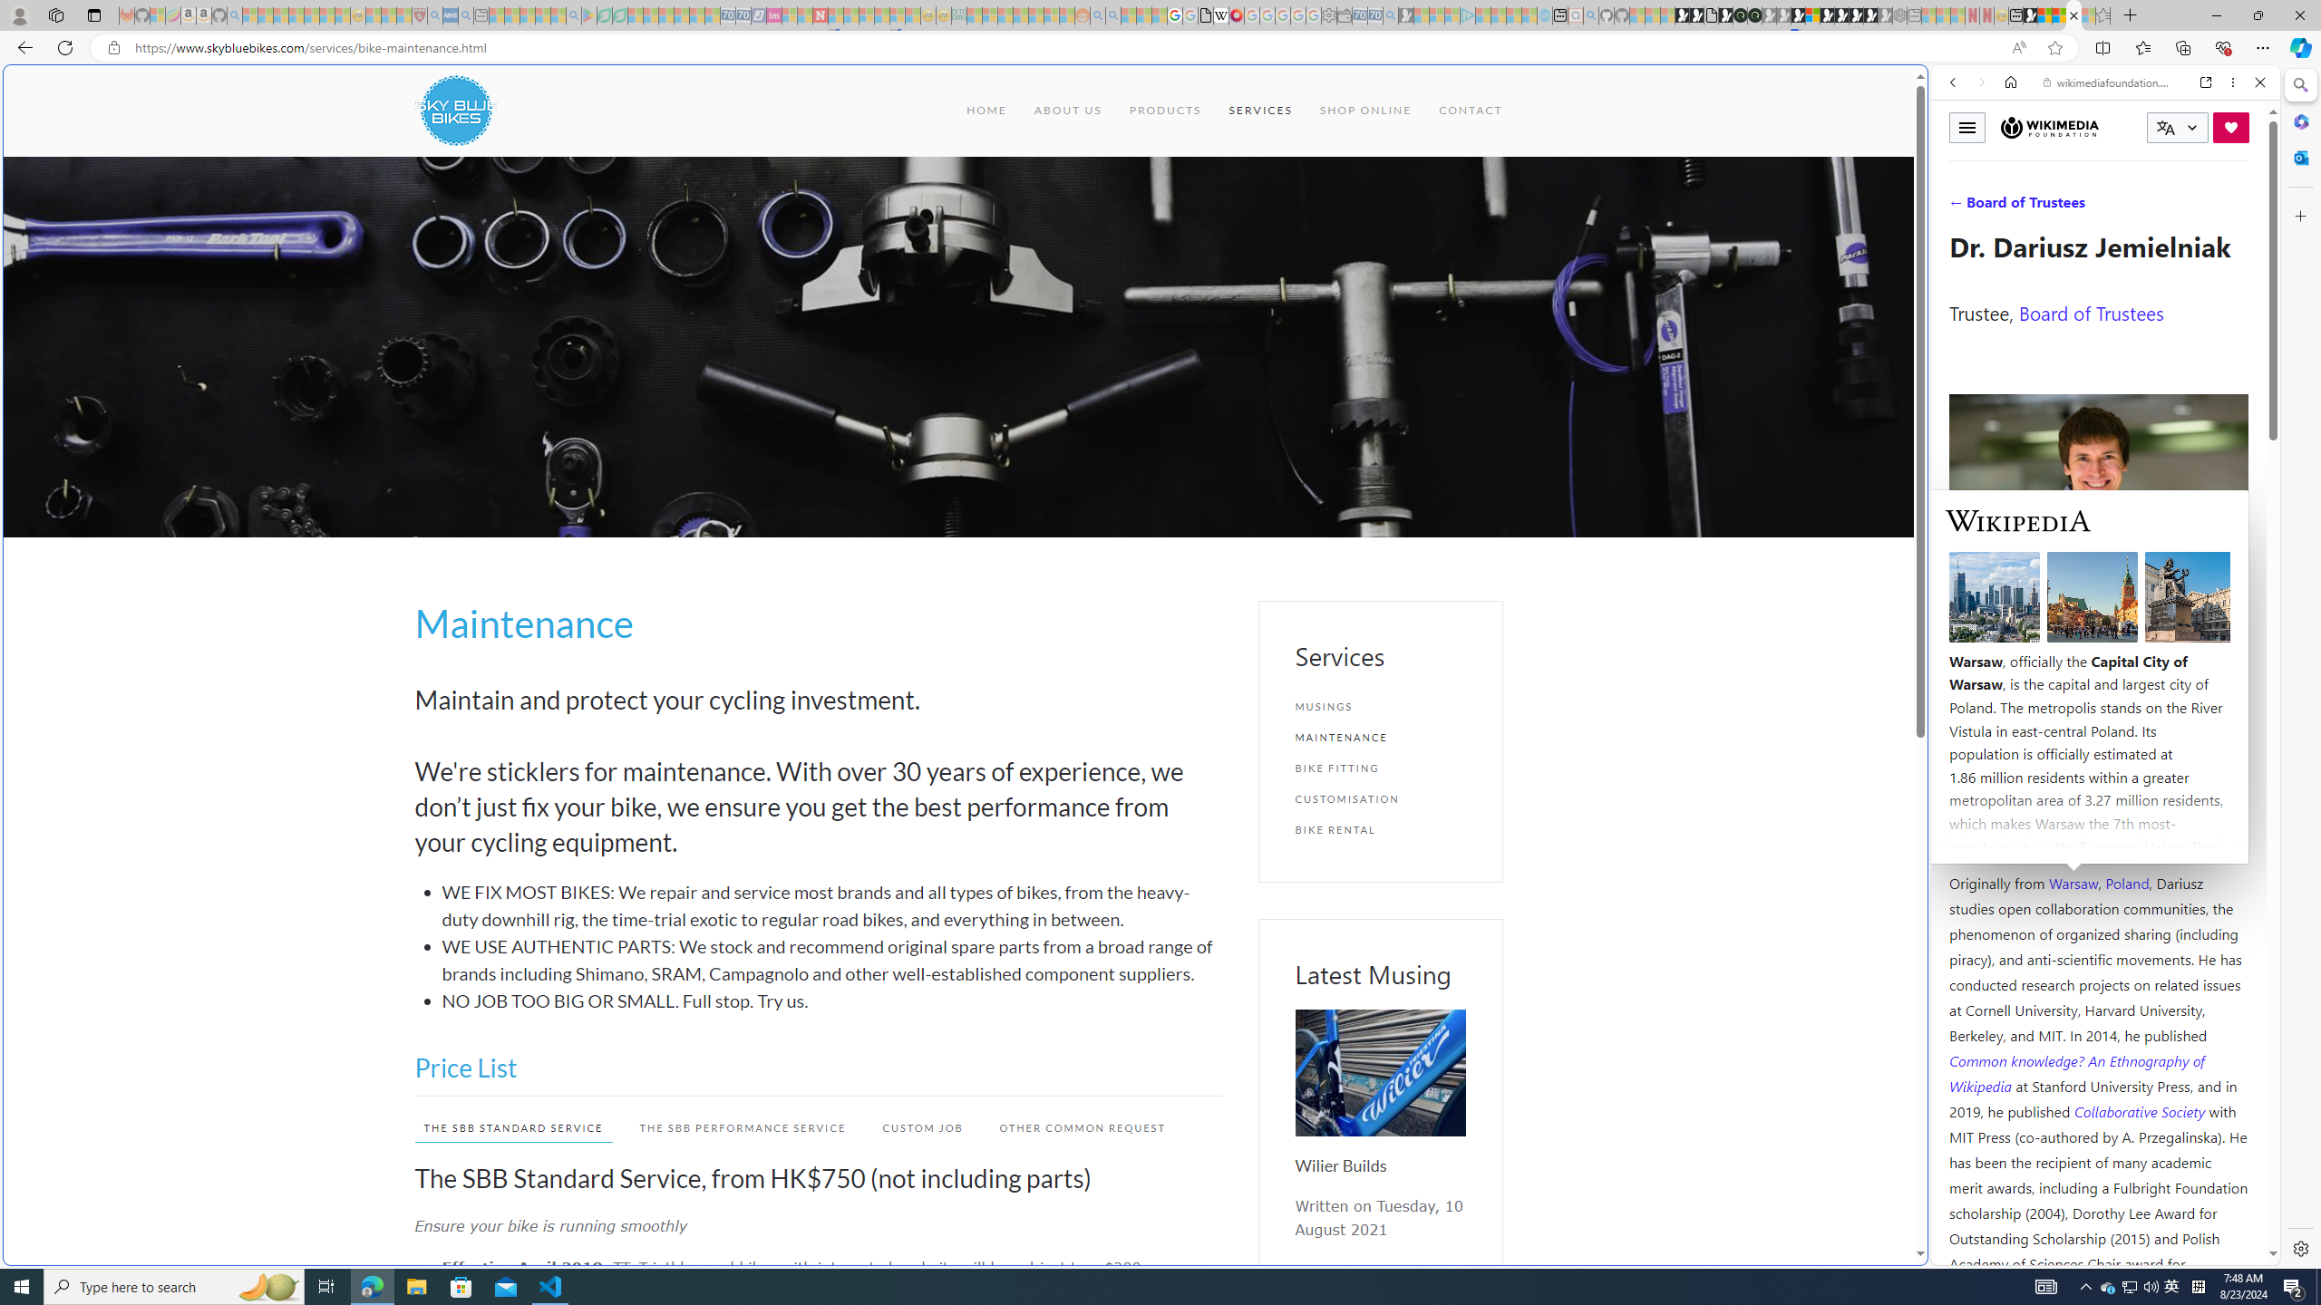  I want to click on Jobs - lastminute.com Investor Portal - Sleeping, so click(774, 15).